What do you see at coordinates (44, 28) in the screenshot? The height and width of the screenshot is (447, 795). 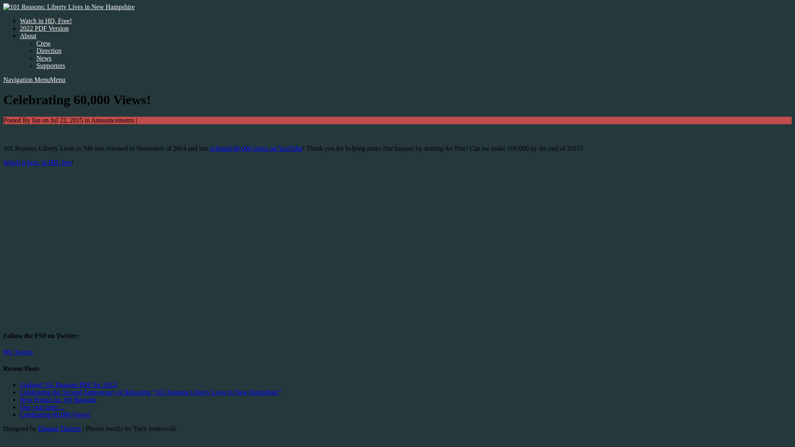 I see `2022 PDF Version` at bounding box center [44, 28].